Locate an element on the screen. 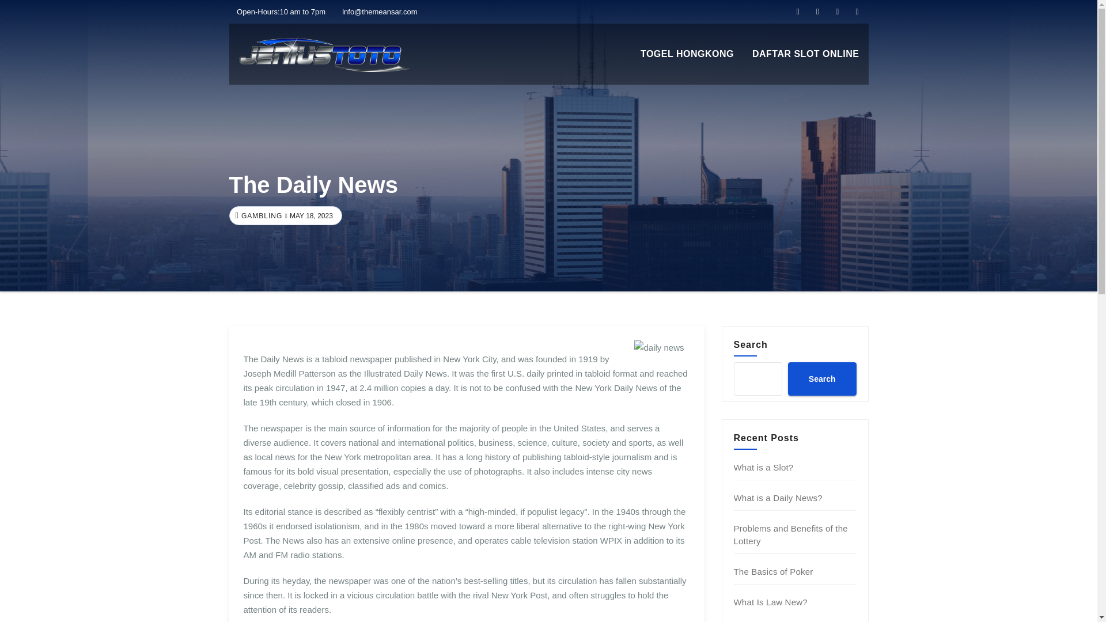  What is a Daily News? is located at coordinates (778, 498).